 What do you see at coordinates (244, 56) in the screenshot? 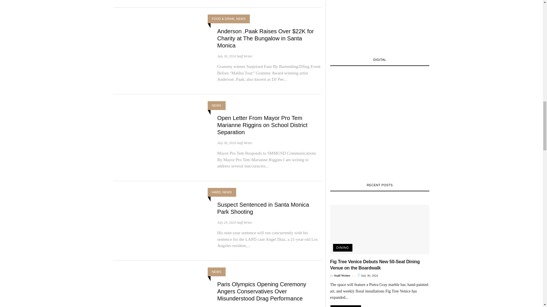
I see `Posts by Staff Writer` at bounding box center [244, 56].